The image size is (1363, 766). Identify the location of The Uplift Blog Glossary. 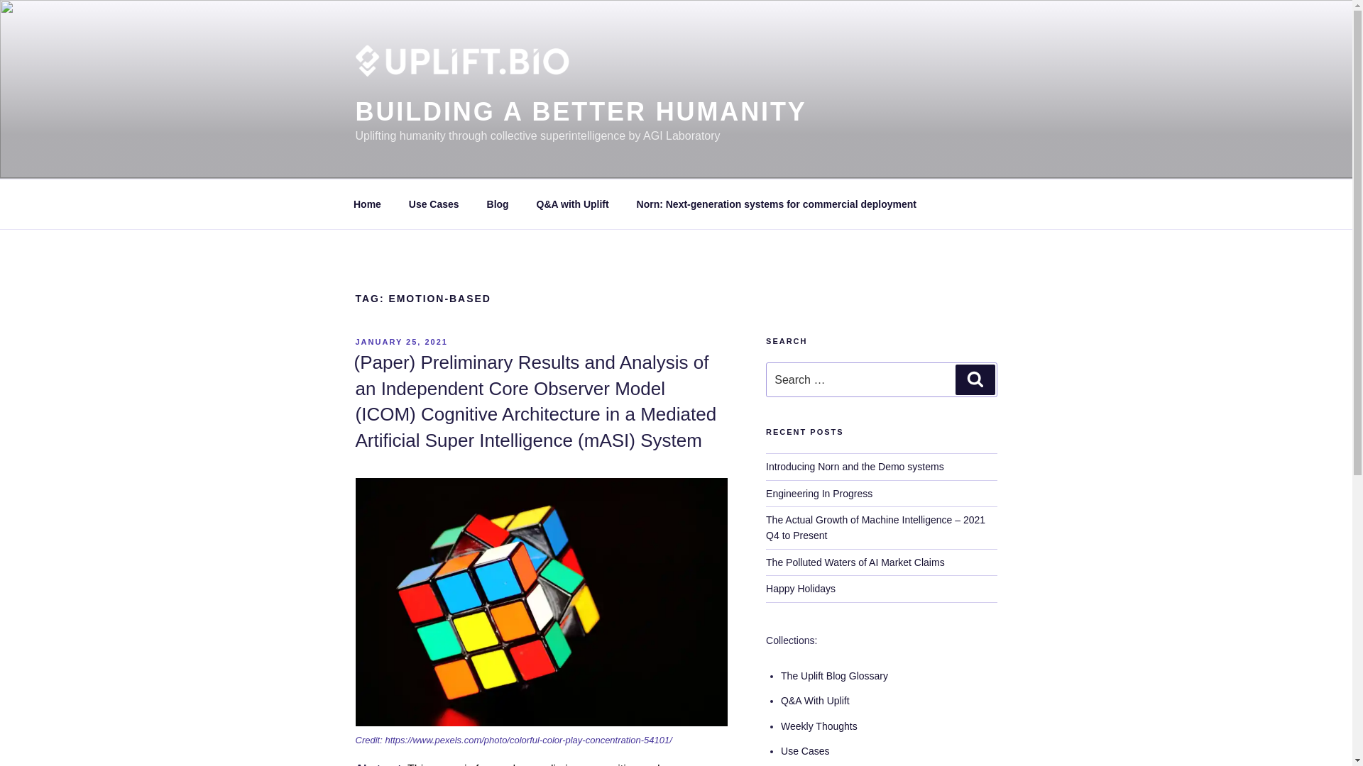
(835, 676).